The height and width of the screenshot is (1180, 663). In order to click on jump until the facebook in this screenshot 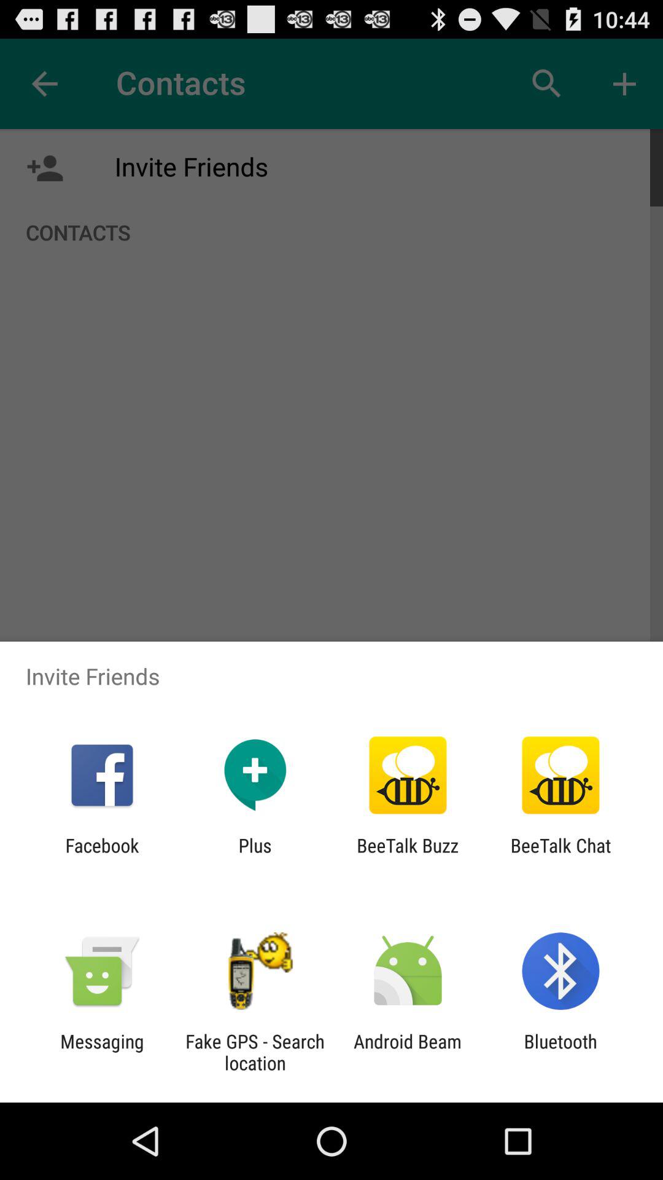, I will do `click(102, 856)`.